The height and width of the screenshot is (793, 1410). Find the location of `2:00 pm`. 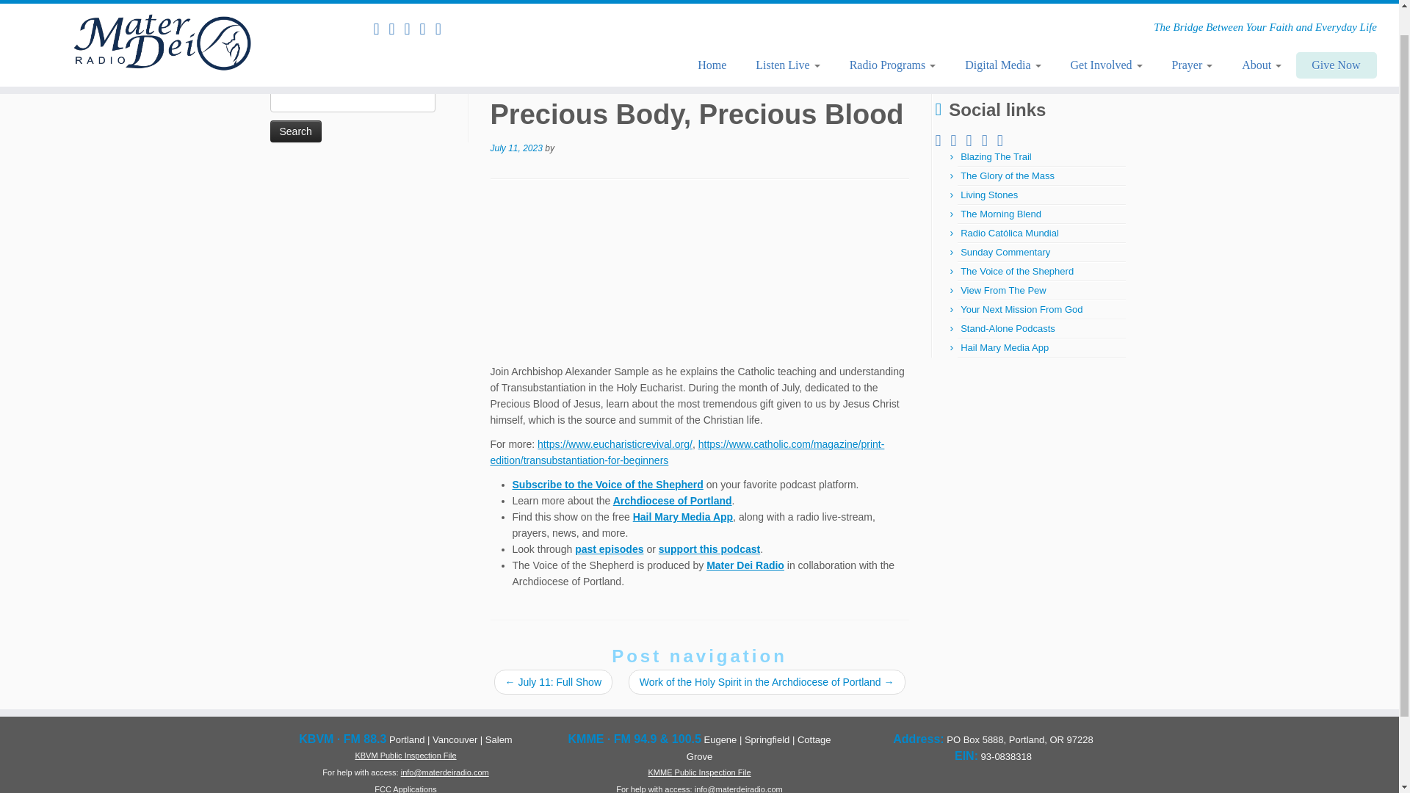

2:00 pm is located at coordinates (517, 148).